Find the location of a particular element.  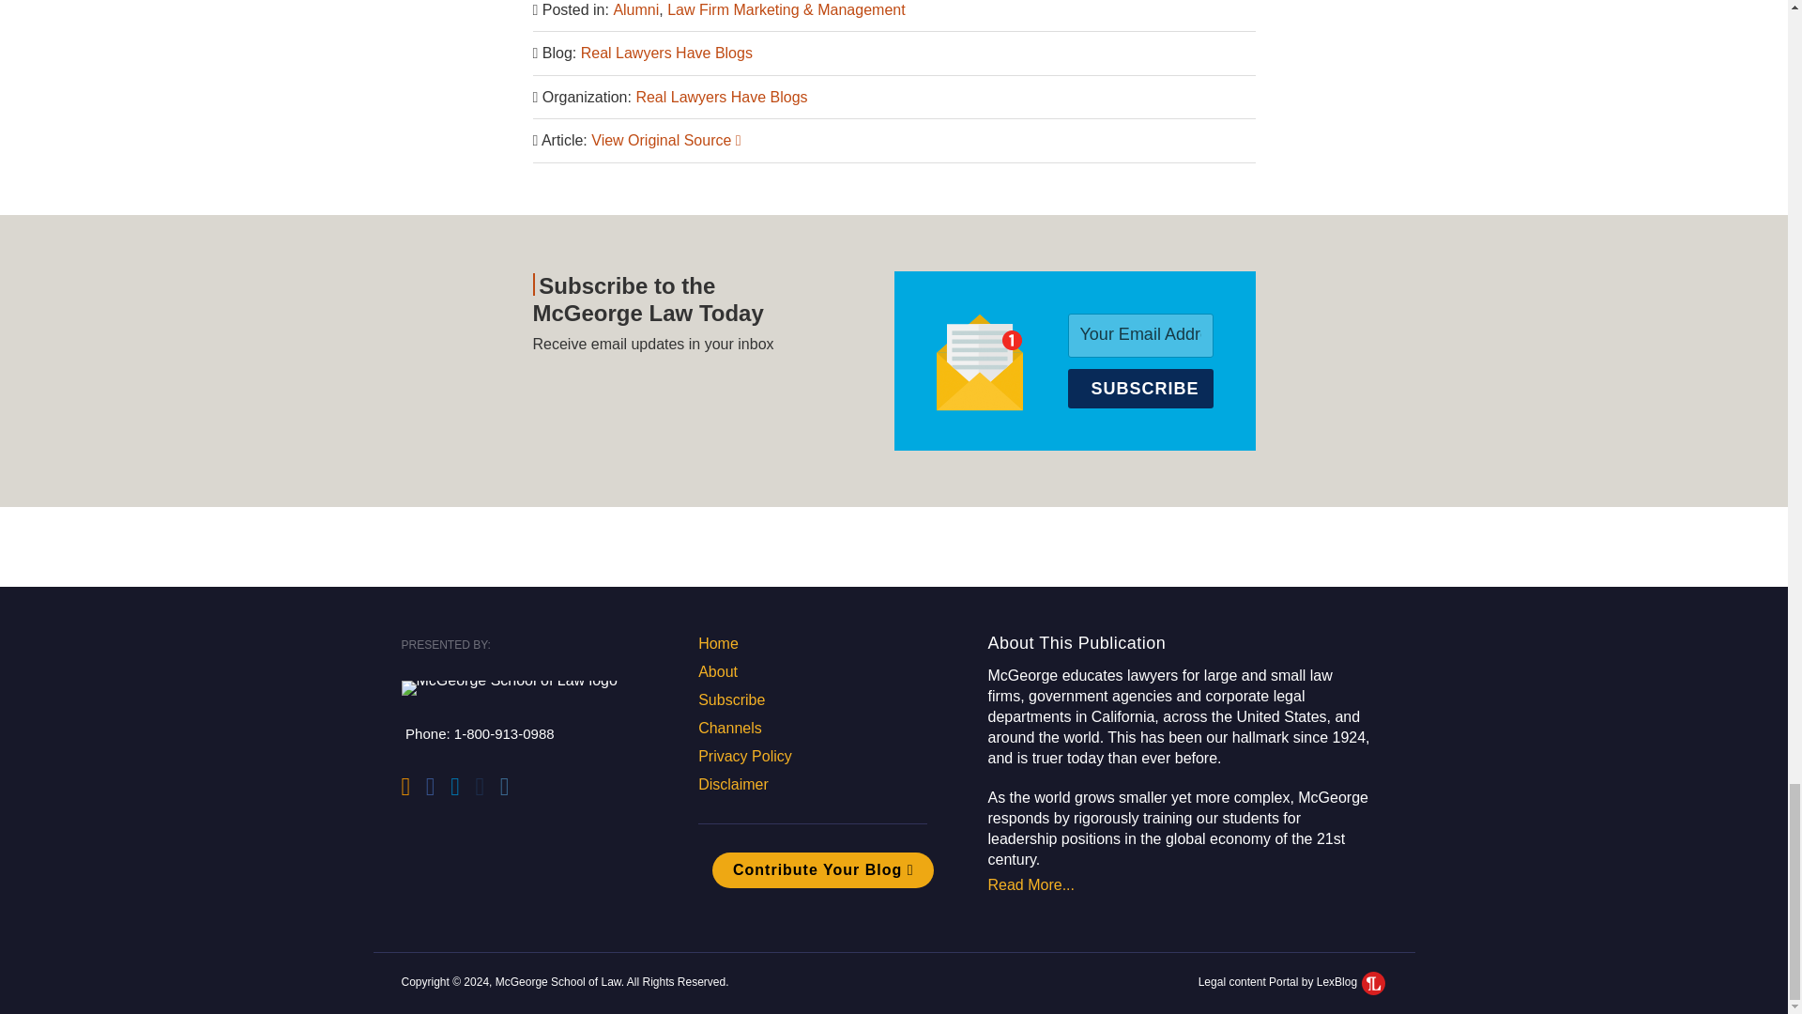

Home is located at coordinates (719, 644).